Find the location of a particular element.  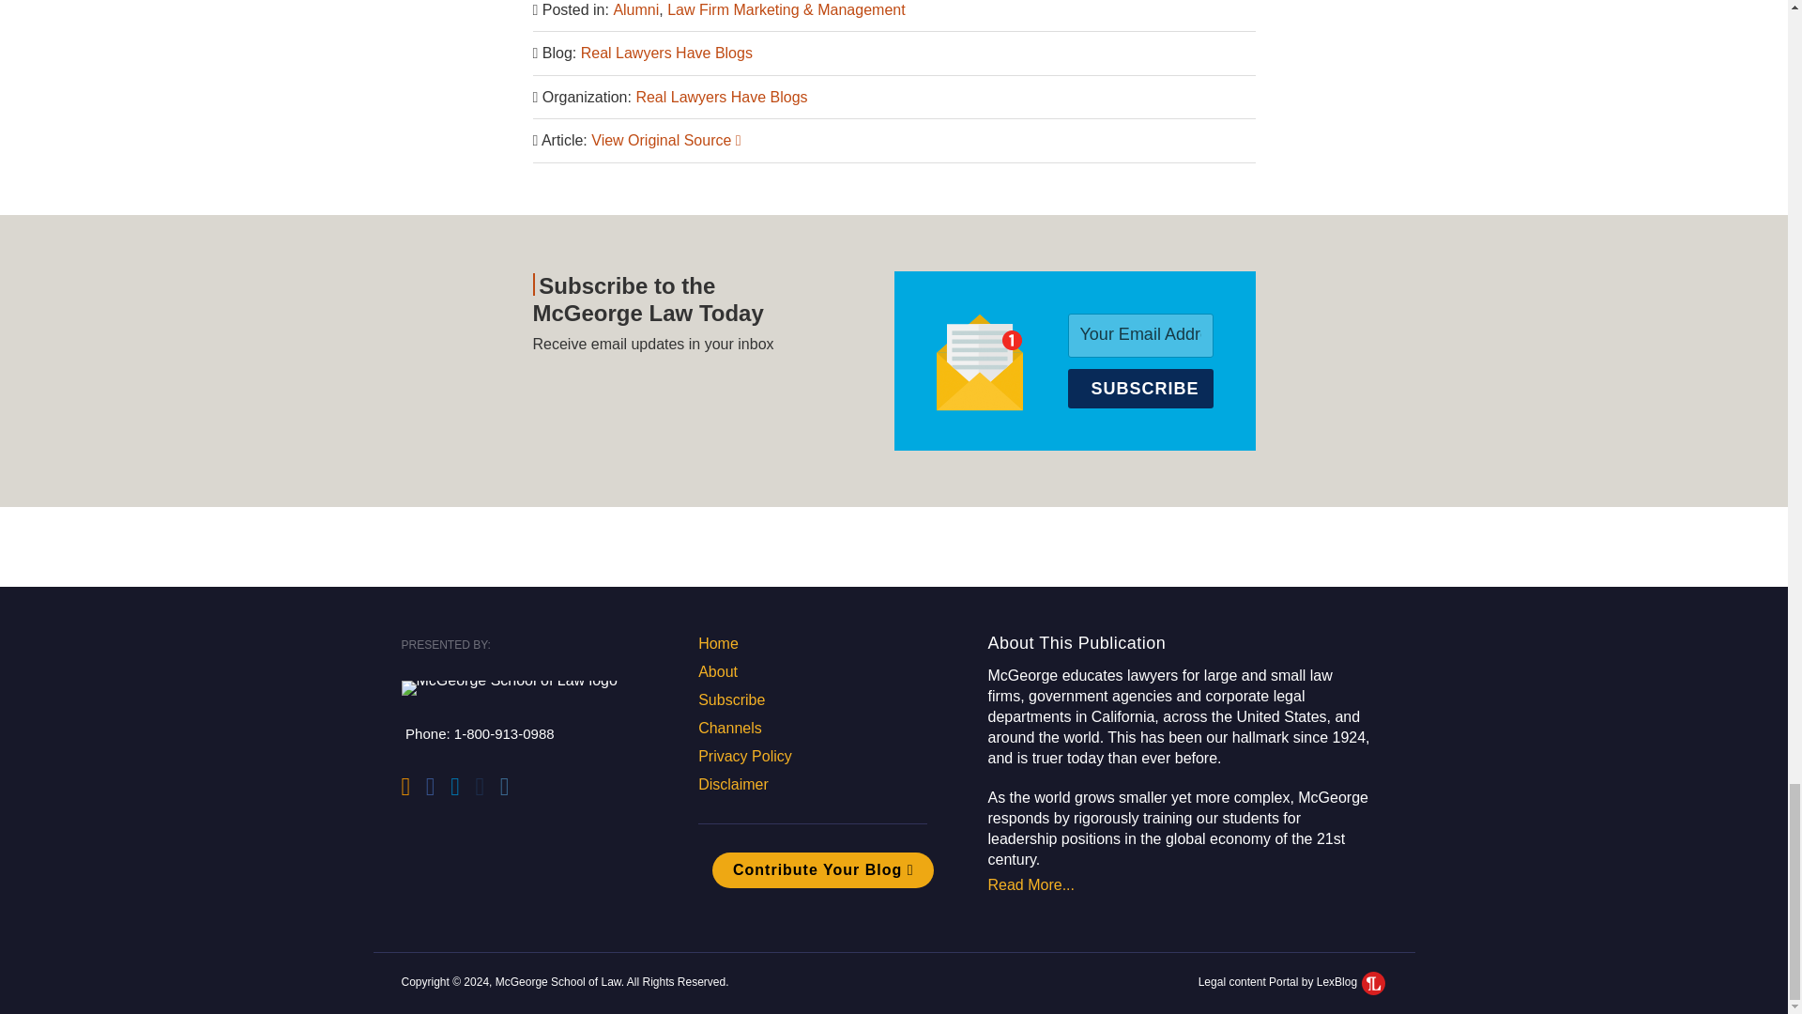

Home is located at coordinates (719, 644).